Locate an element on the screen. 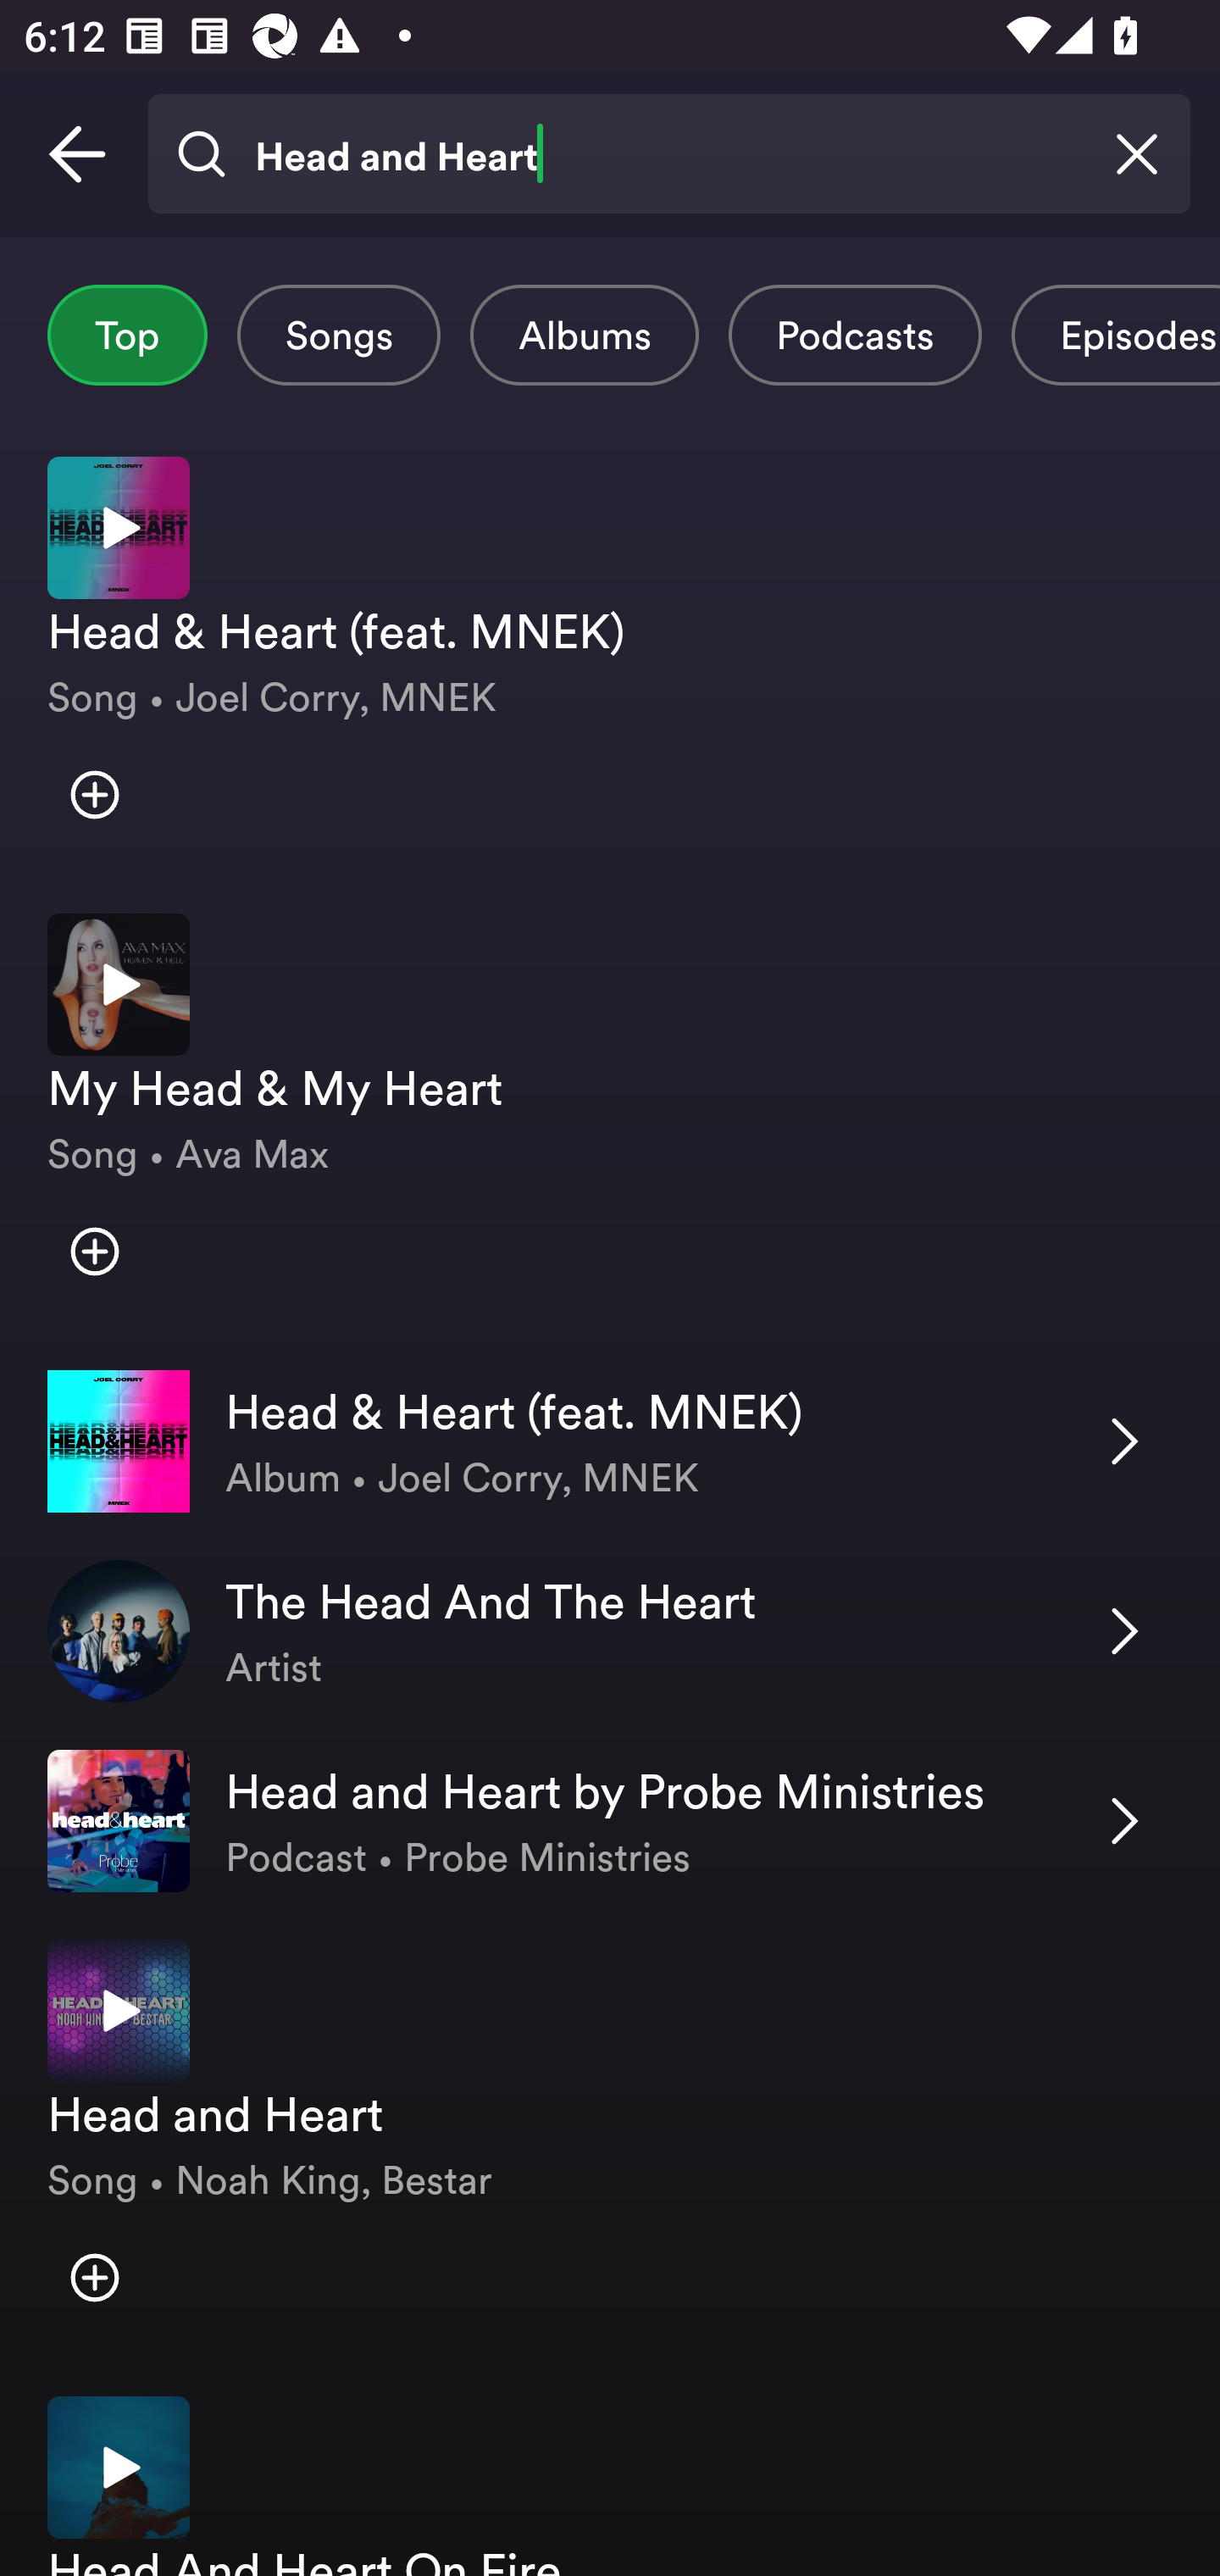 This screenshot has width=1220, height=2576. Head and Heart Search is located at coordinates (668, 154).